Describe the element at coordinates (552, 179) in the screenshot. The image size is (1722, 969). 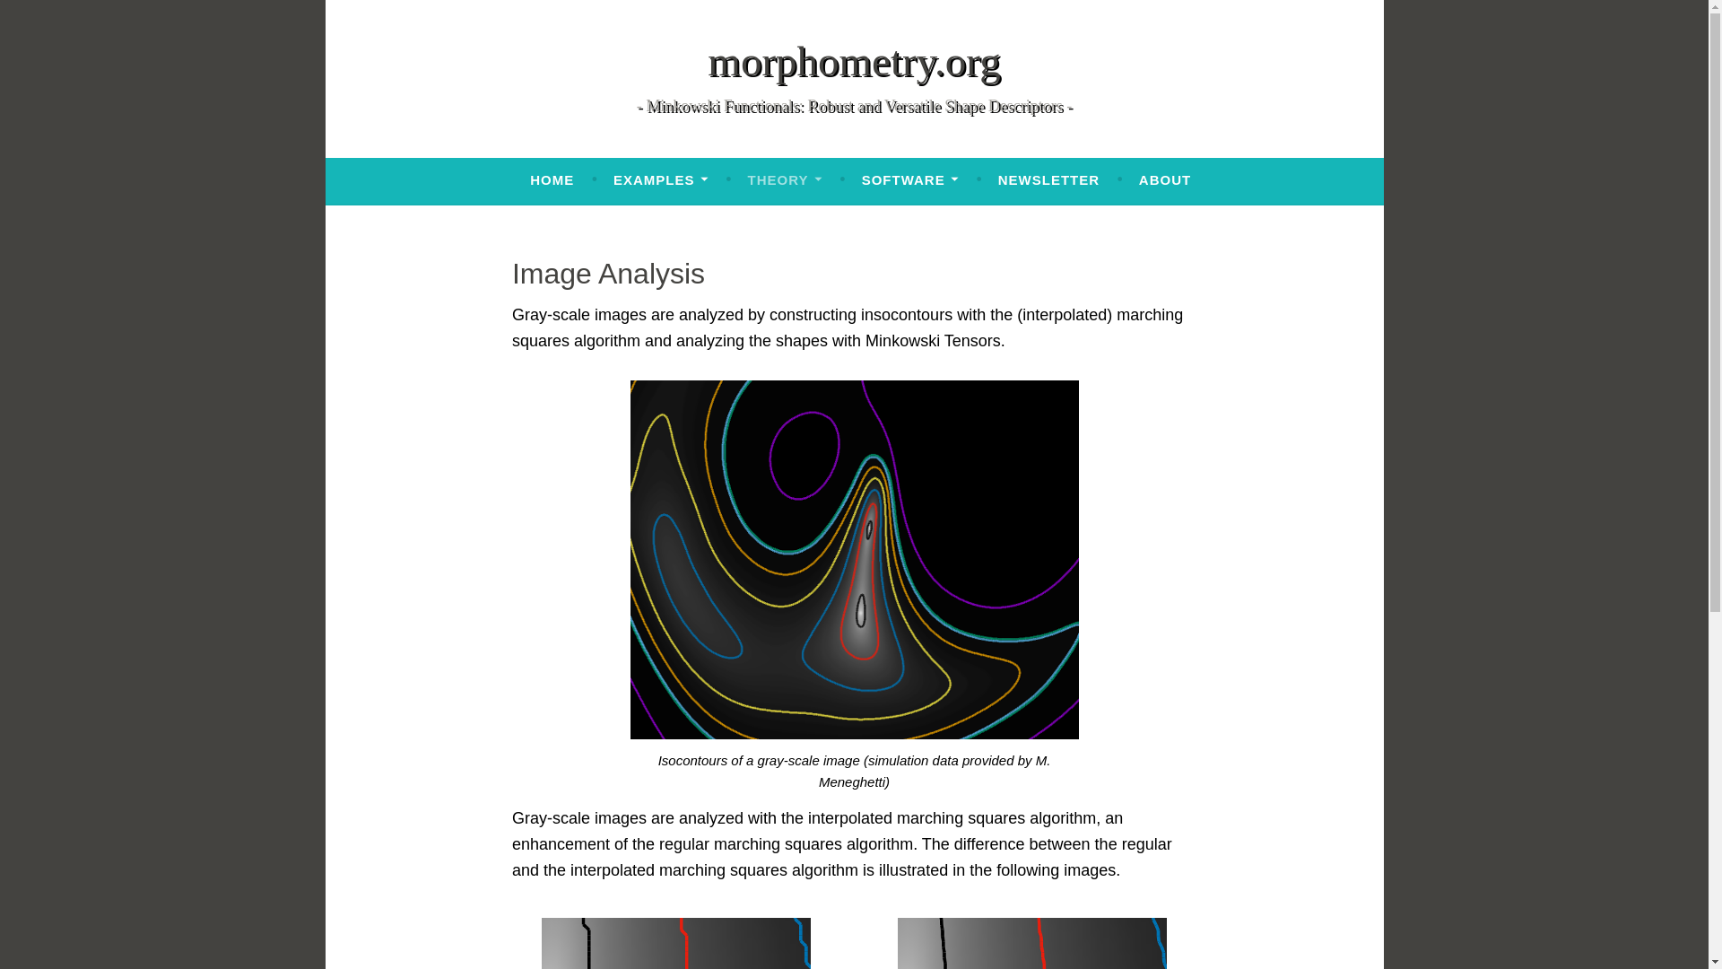
I see `HOME` at that location.